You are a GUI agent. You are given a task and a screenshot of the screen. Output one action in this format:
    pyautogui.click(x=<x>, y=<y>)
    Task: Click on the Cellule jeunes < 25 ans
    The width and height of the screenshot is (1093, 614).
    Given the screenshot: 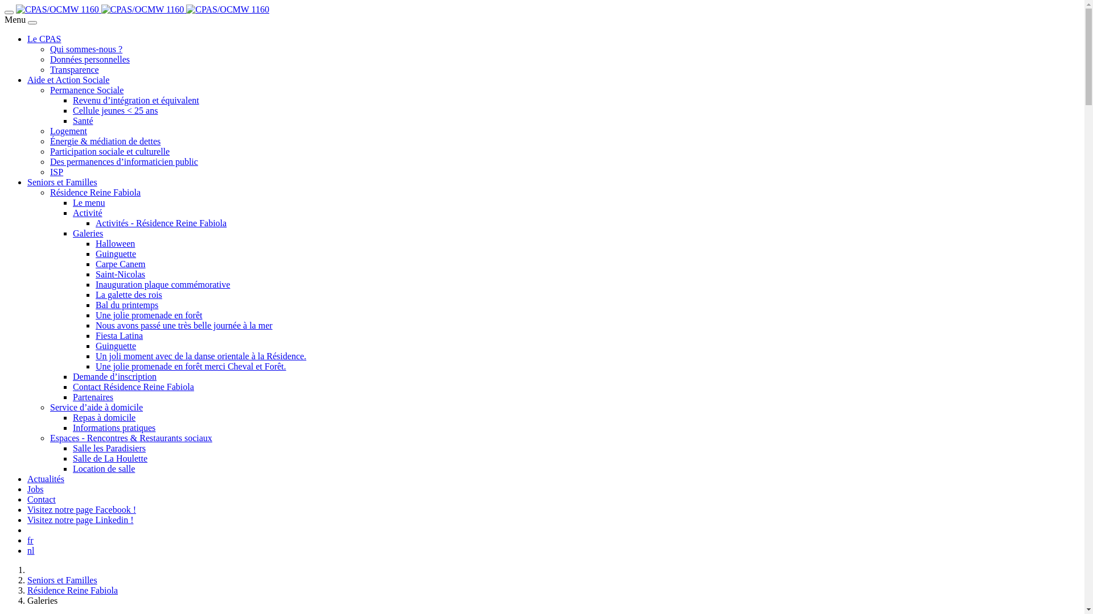 What is the action you would take?
    pyautogui.click(x=115, y=110)
    